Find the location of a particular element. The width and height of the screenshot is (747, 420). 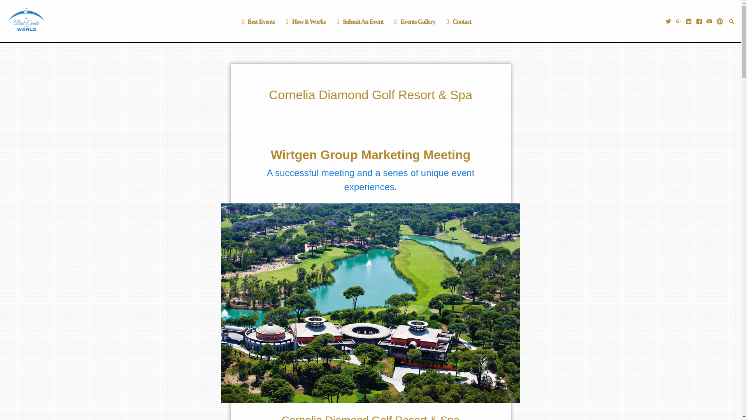

Best Events and Venues on LinkedIn is located at coordinates (688, 21).